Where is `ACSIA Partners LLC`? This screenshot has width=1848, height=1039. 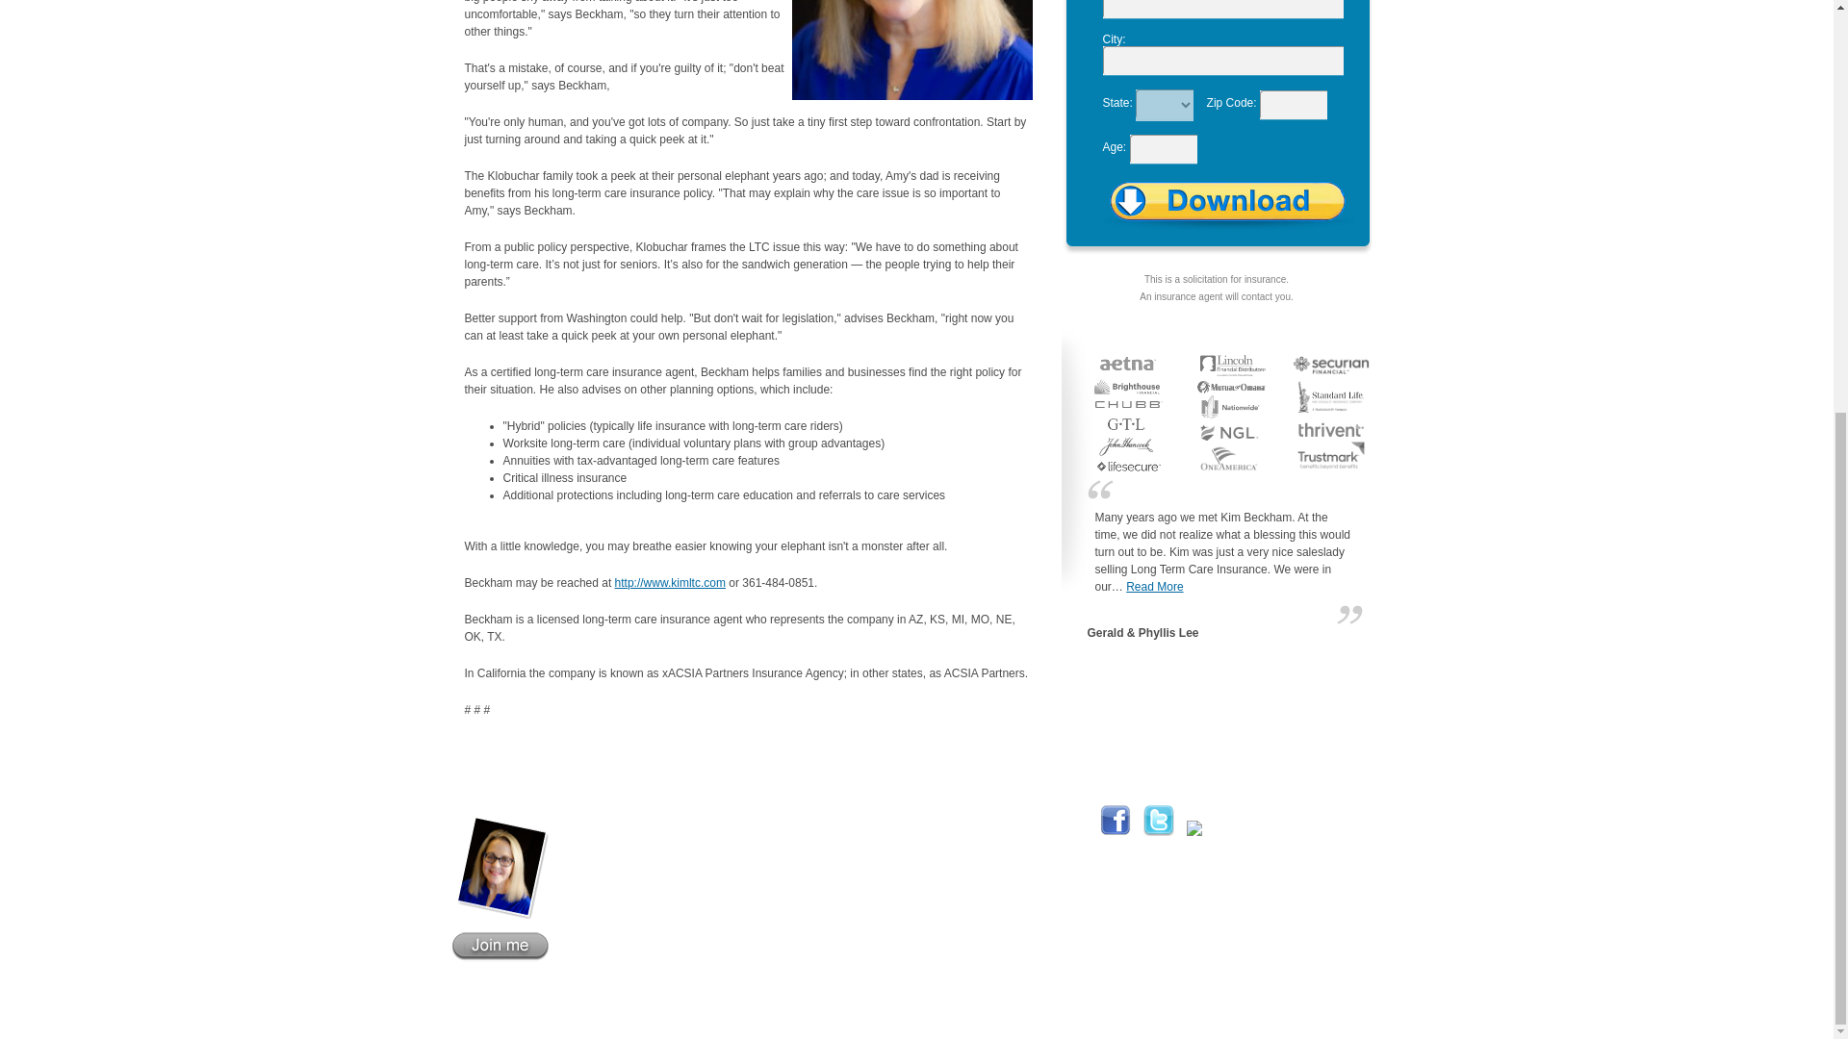 ACSIA Partners LLC is located at coordinates (832, 1013).